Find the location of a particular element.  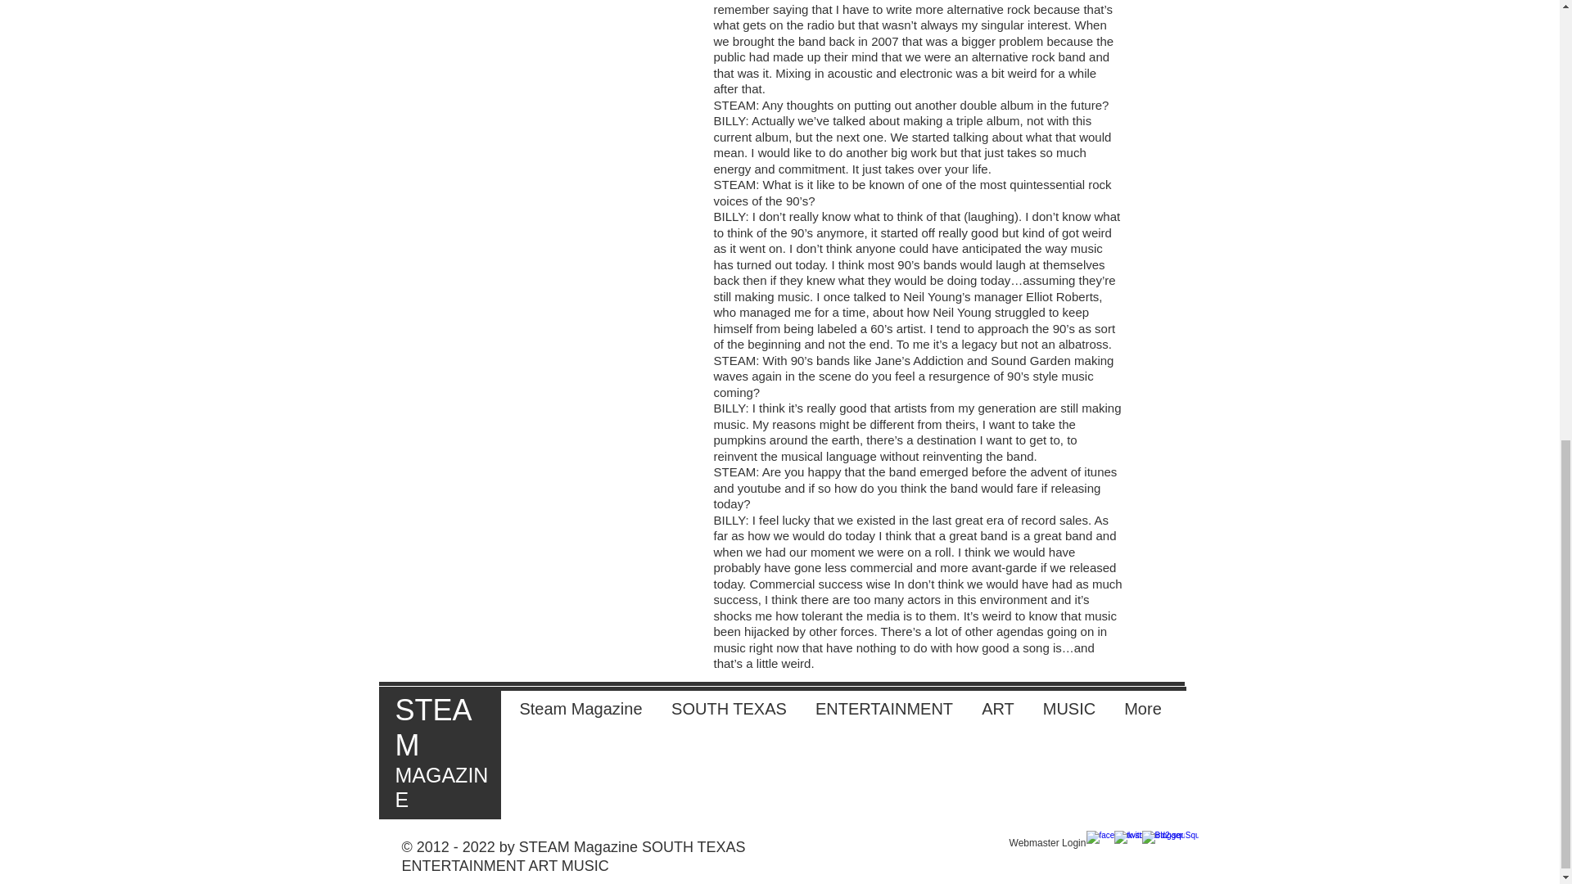

ENTERTAINMENT is located at coordinates (883, 709).